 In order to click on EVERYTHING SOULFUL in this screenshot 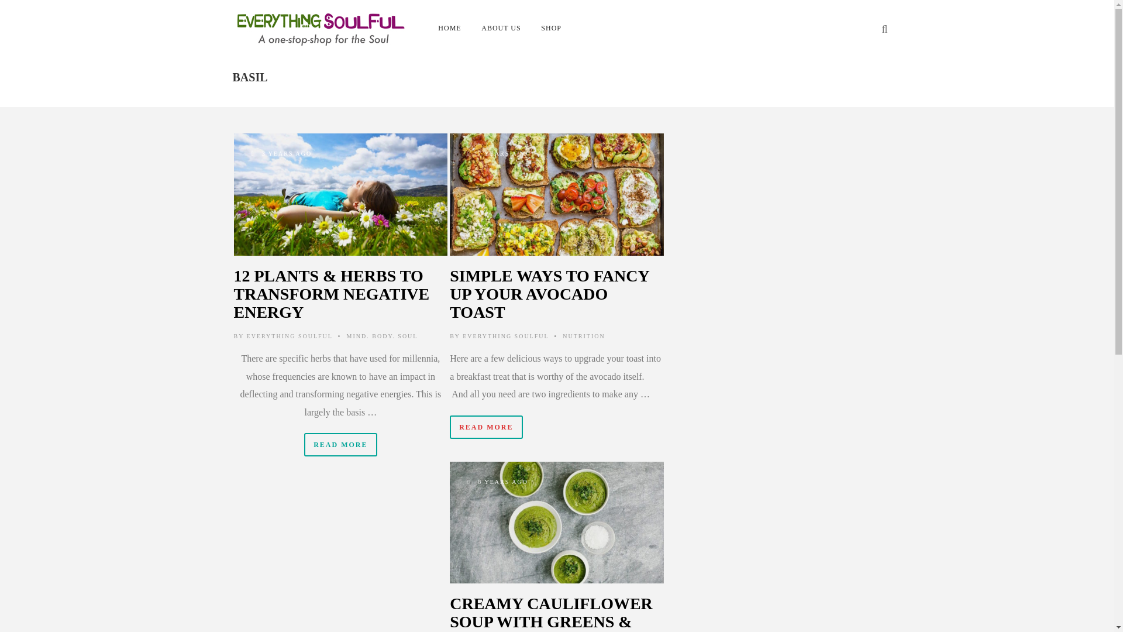, I will do `click(290, 336)`.